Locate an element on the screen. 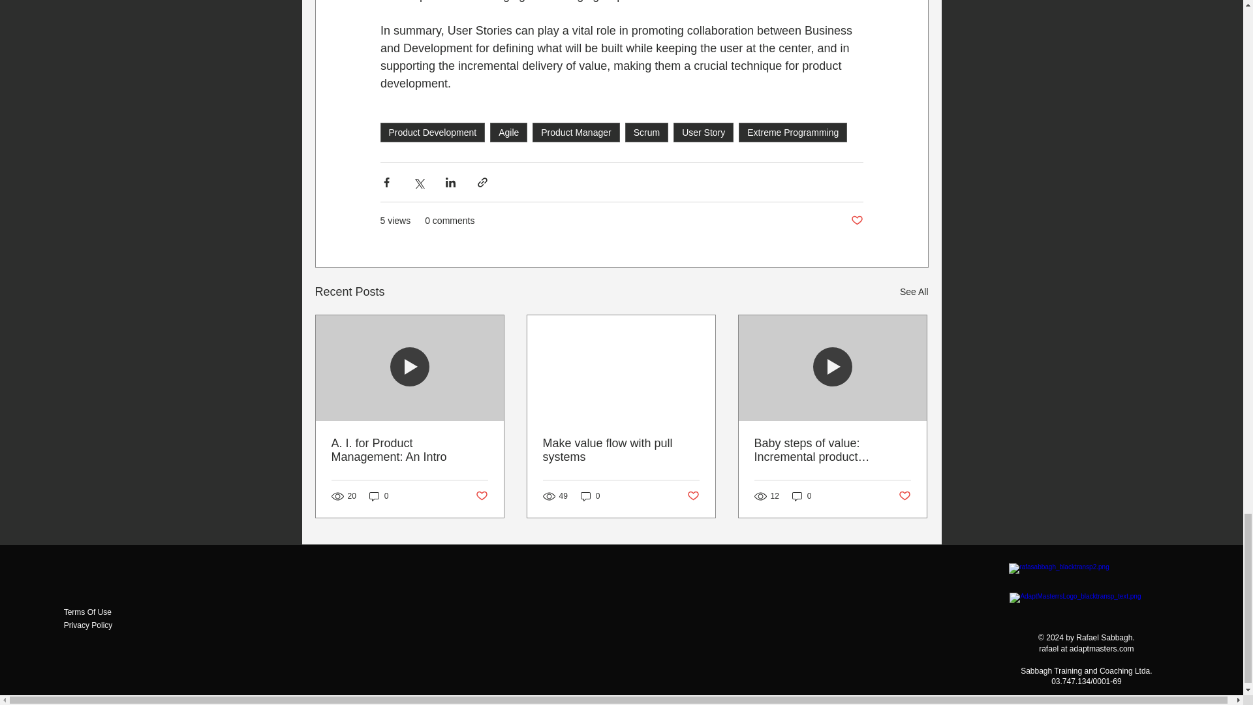 The width and height of the screenshot is (1253, 705). See All is located at coordinates (914, 292).